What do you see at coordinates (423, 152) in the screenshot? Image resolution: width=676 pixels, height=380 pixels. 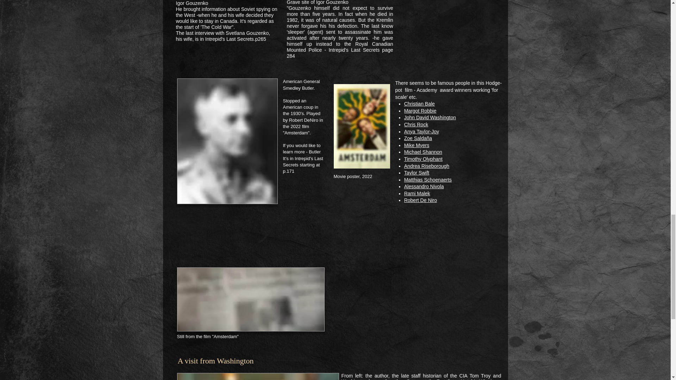 I see `Michael Shannon` at bounding box center [423, 152].